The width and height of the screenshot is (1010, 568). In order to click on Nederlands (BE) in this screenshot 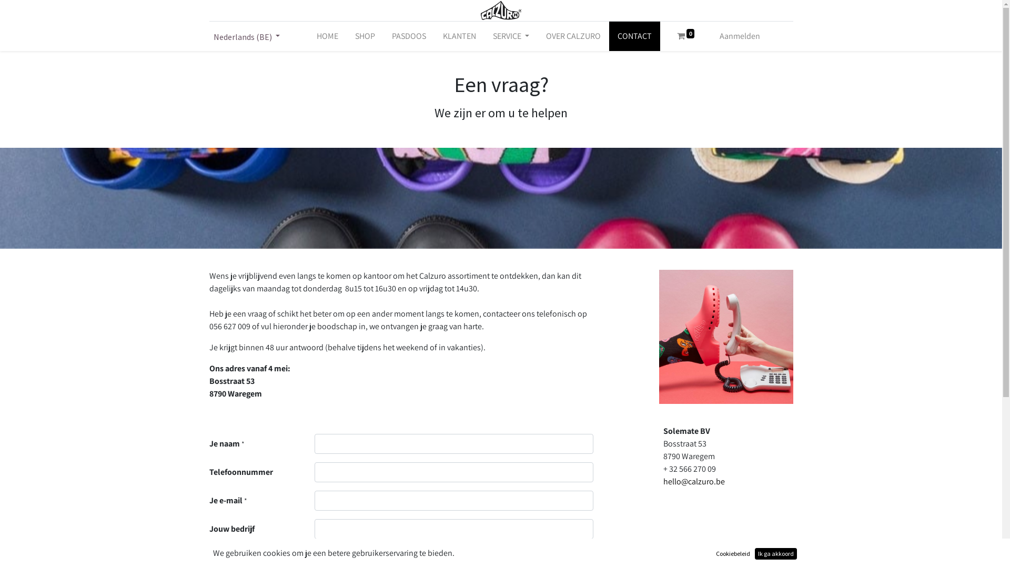, I will do `click(247, 36)`.